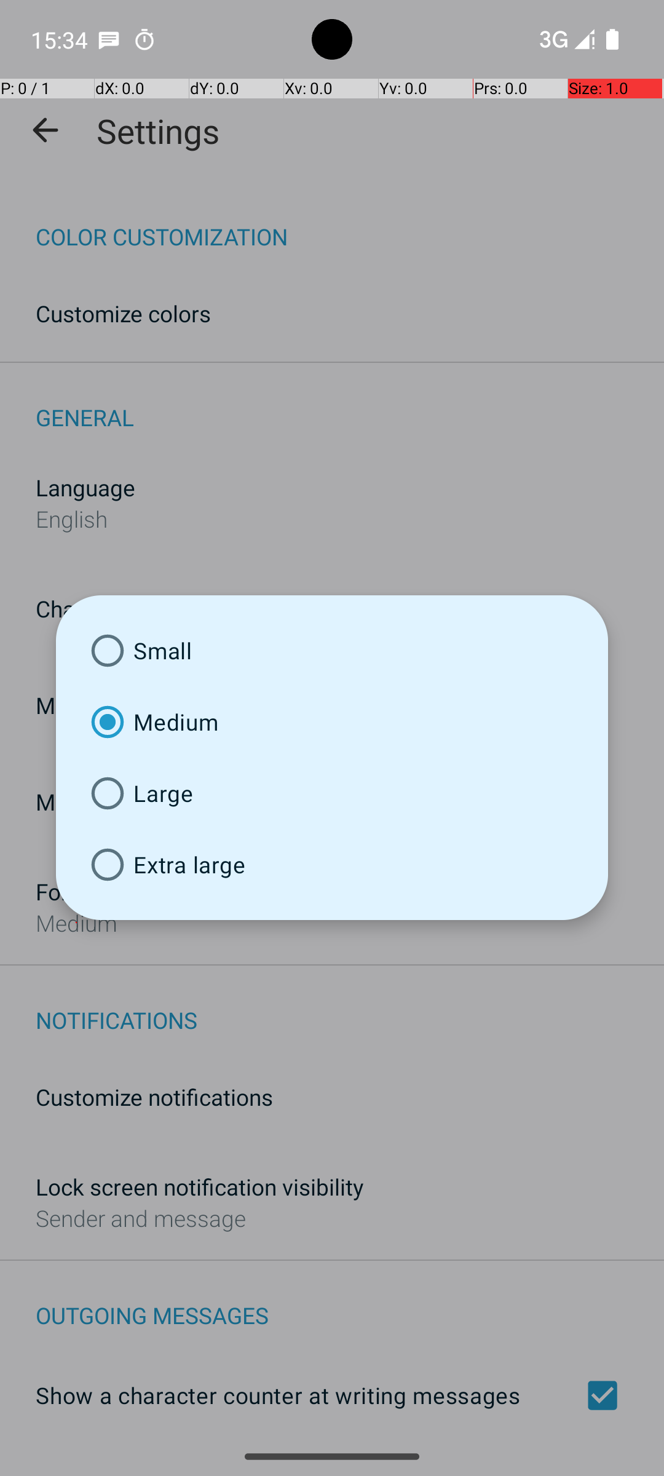 The width and height of the screenshot is (664, 1476). Describe the element at coordinates (332, 793) in the screenshot. I see `Large` at that location.